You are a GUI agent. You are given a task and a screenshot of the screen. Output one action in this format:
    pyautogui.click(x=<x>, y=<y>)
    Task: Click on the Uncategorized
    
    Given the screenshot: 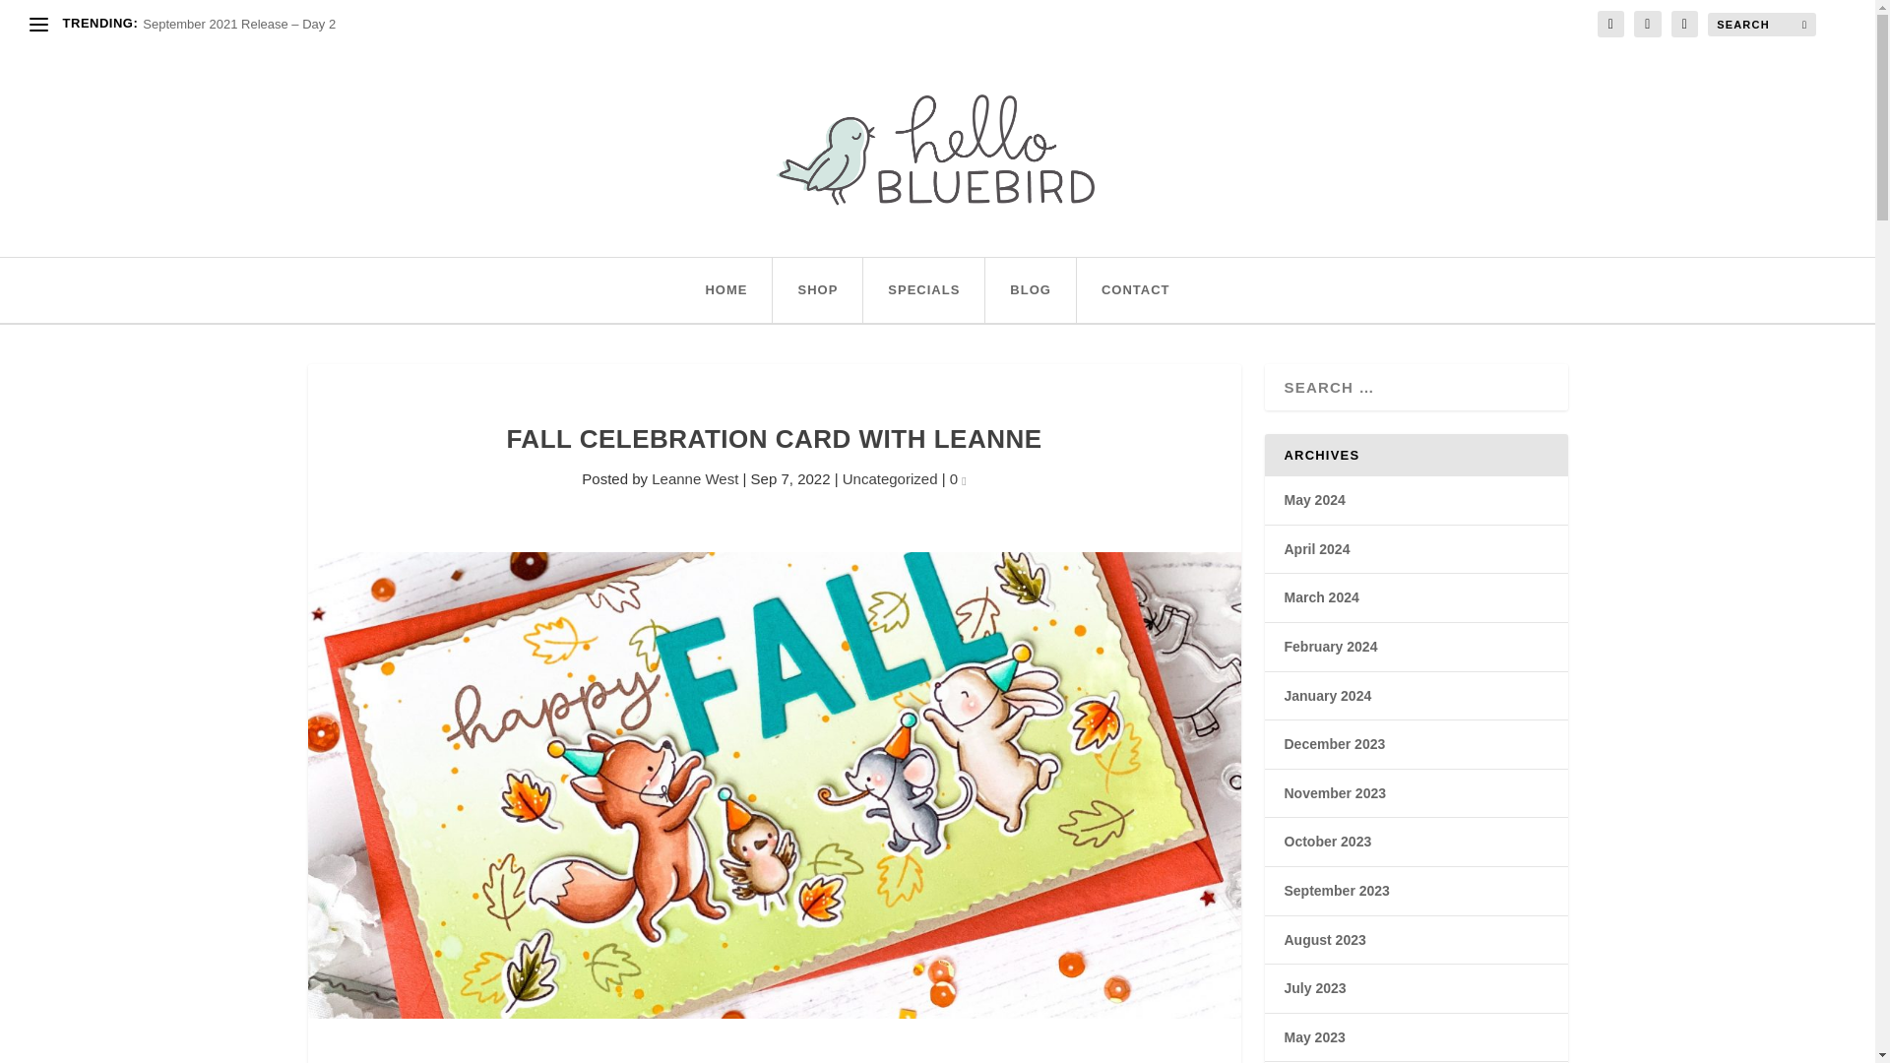 What is the action you would take?
    pyautogui.click(x=890, y=478)
    